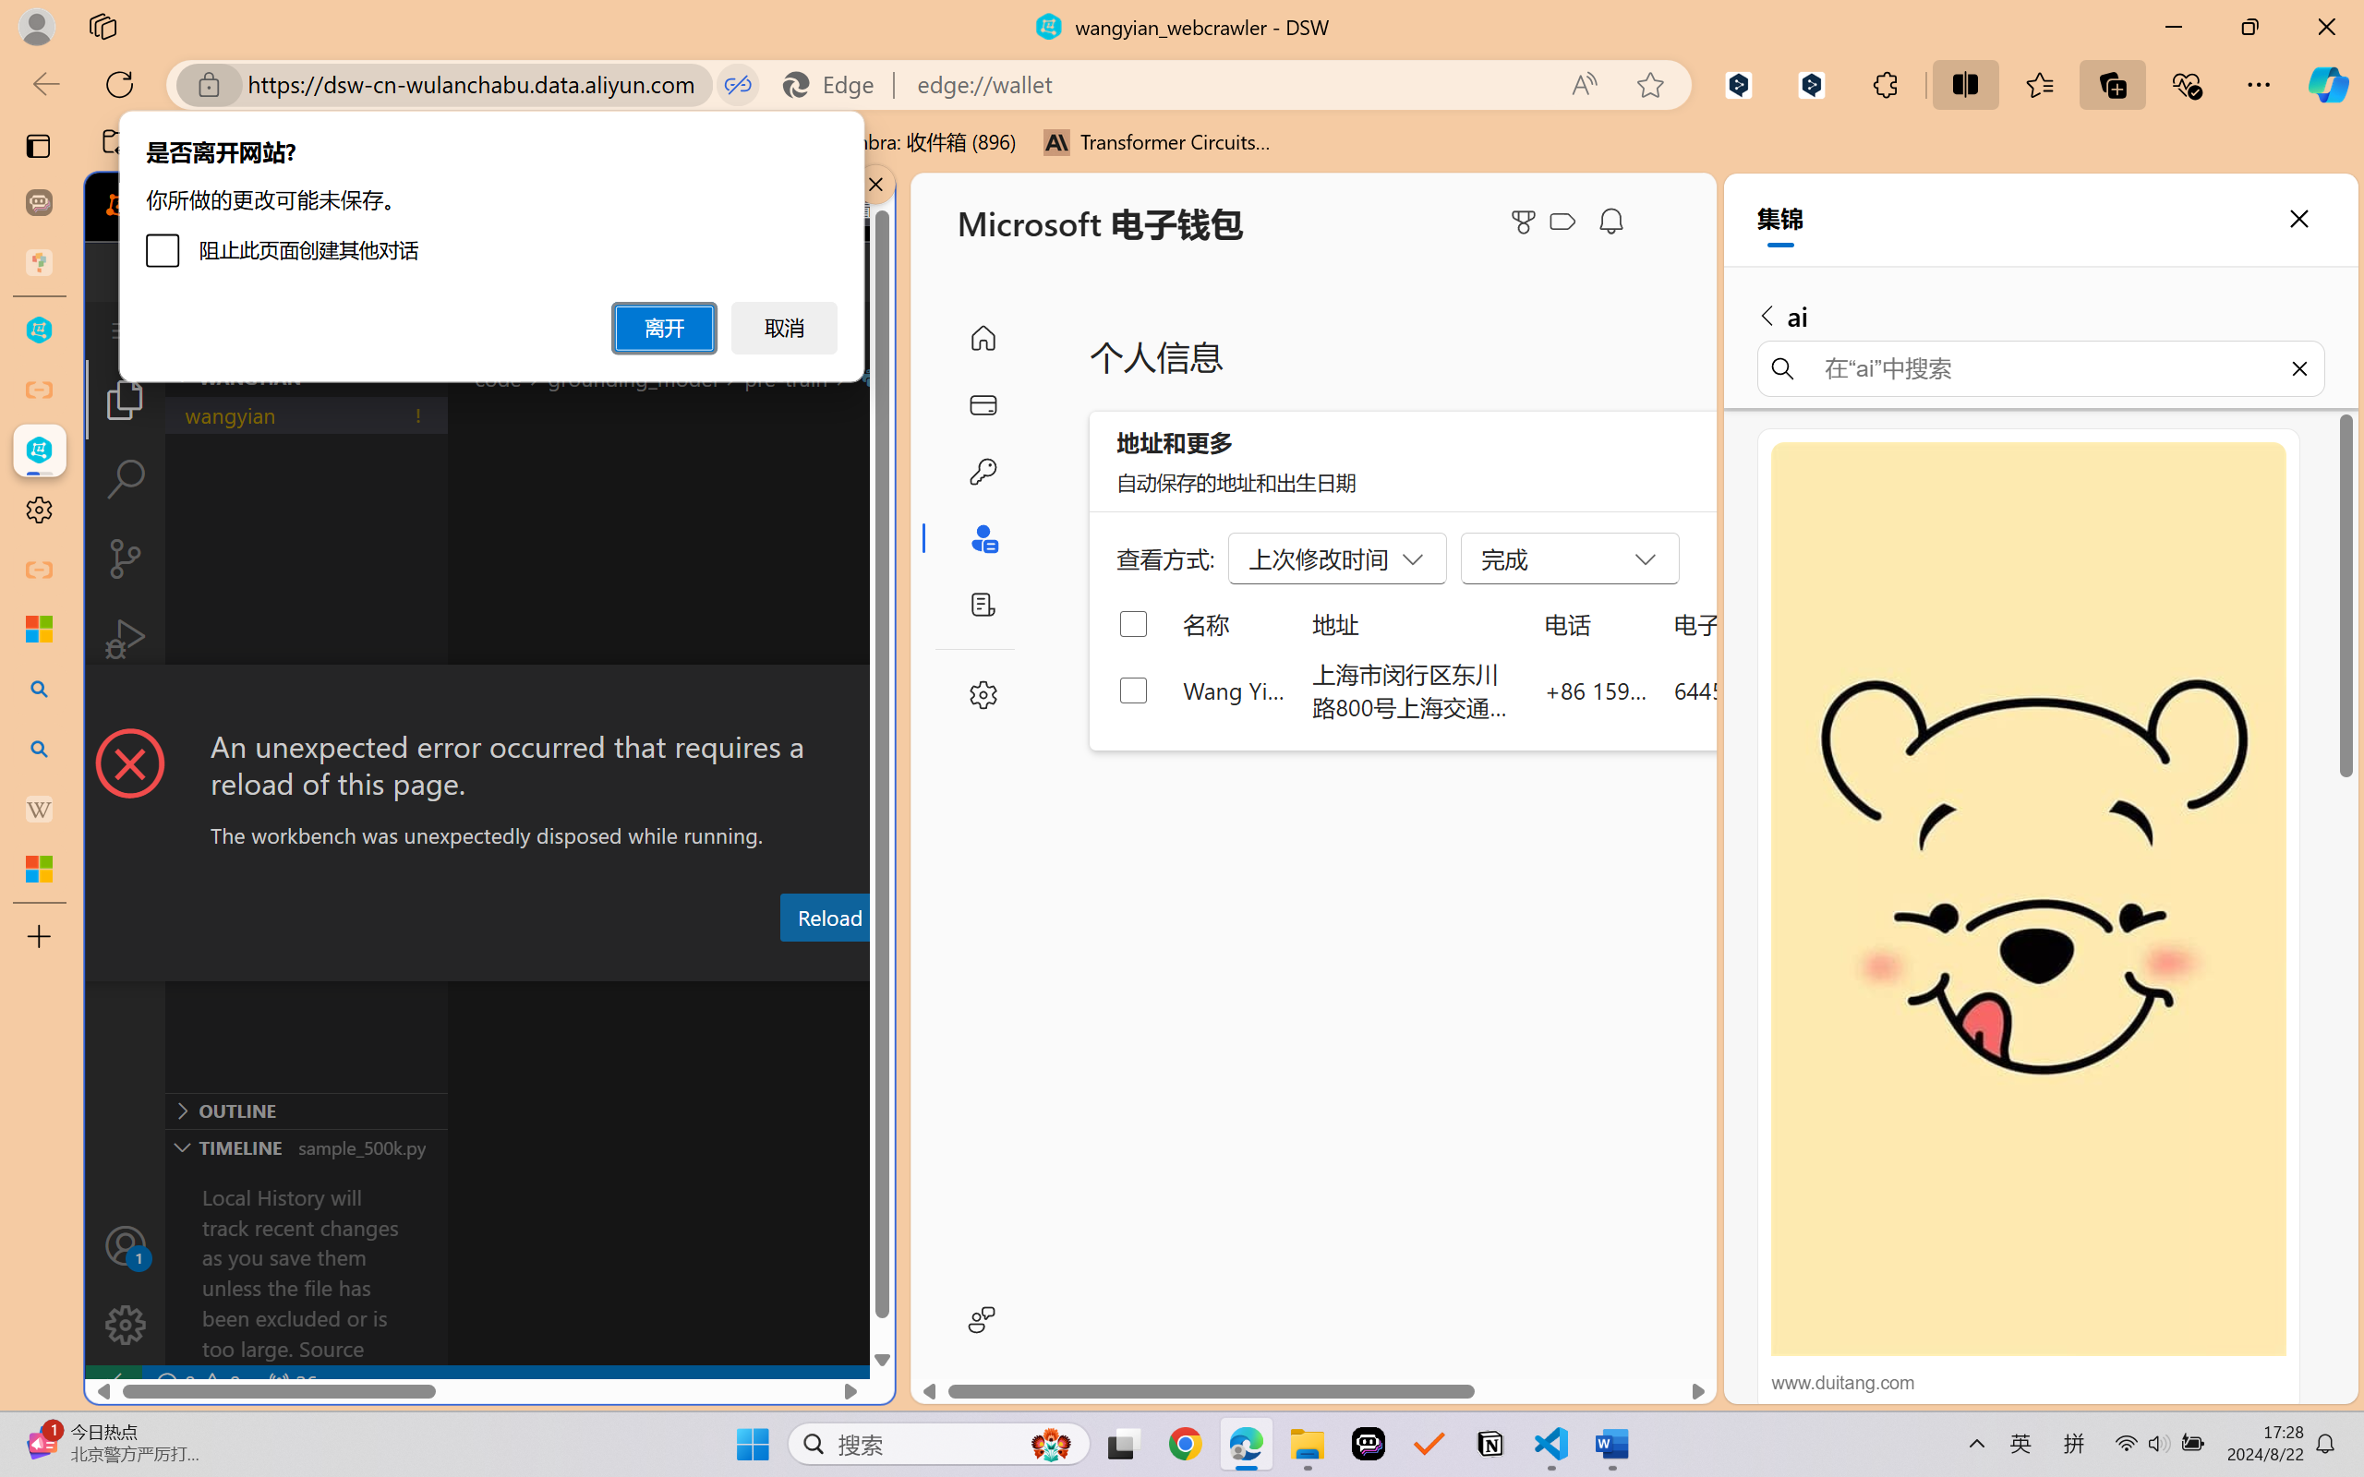 The height and width of the screenshot is (1477, 2364). What do you see at coordinates (2328, 84) in the screenshot?
I see `Copilot (Ctrl+Shift+.)` at bounding box center [2328, 84].